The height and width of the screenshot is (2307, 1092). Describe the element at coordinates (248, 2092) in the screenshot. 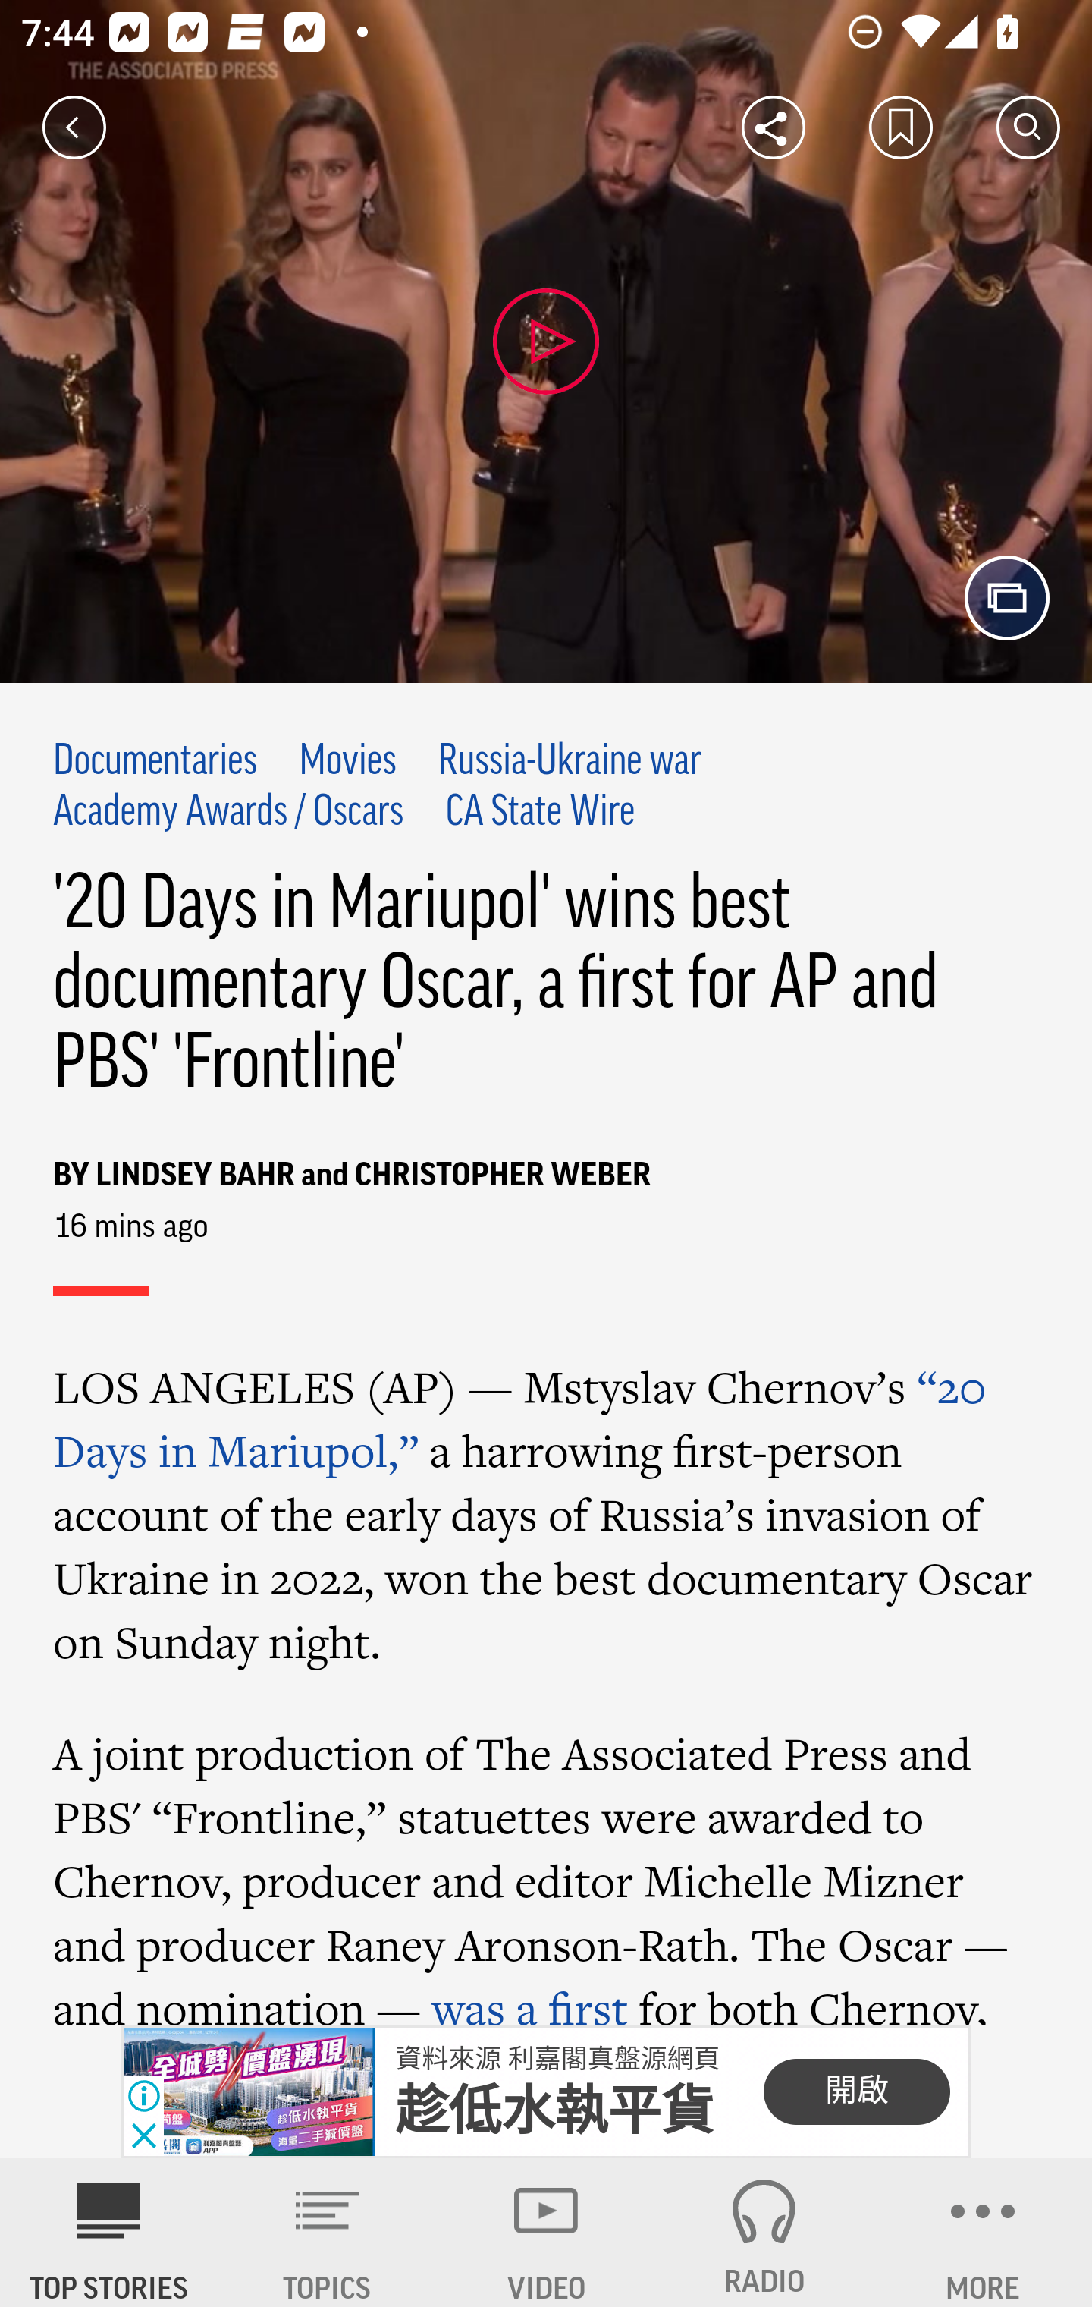

I see `B29121719` at that location.